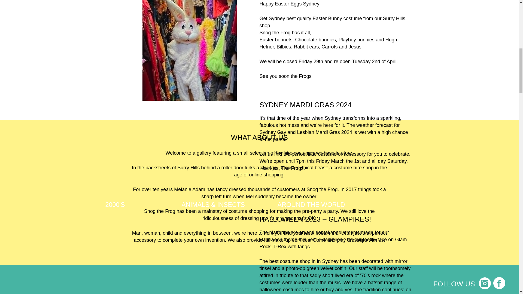 This screenshot has width=523, height=294. What do you see at coordinates (115, 253) in the screenshot?
I see `View Australian costumes` at bounding box center [115, 253].